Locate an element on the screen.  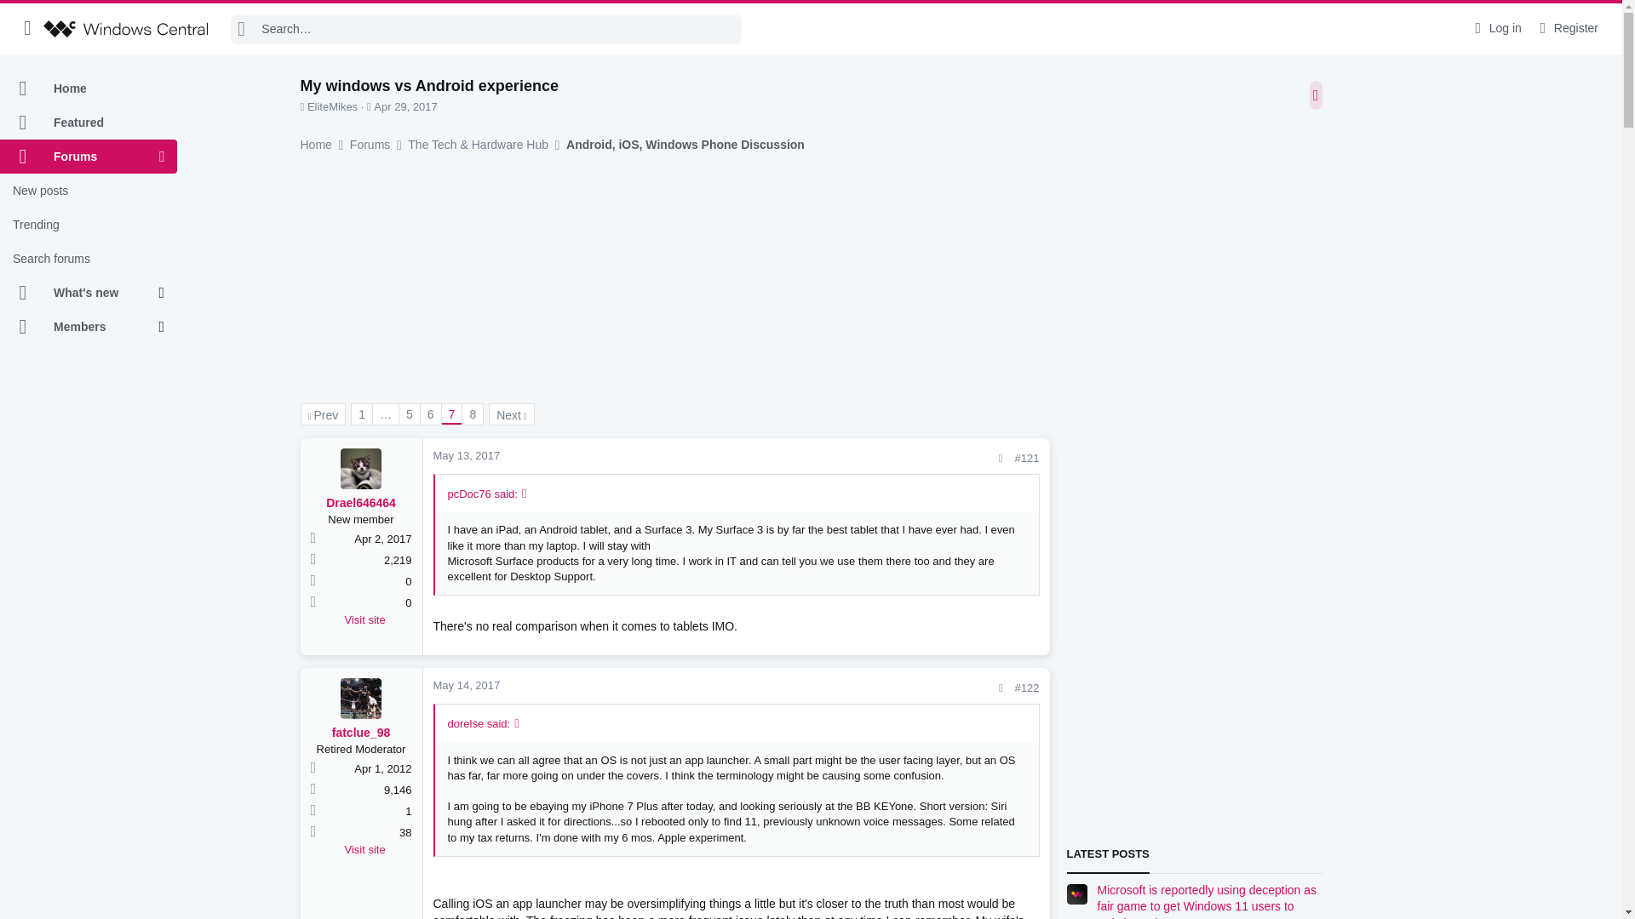
May 13, 2017 at 5:22 AM is located at coordinates (467, 456).